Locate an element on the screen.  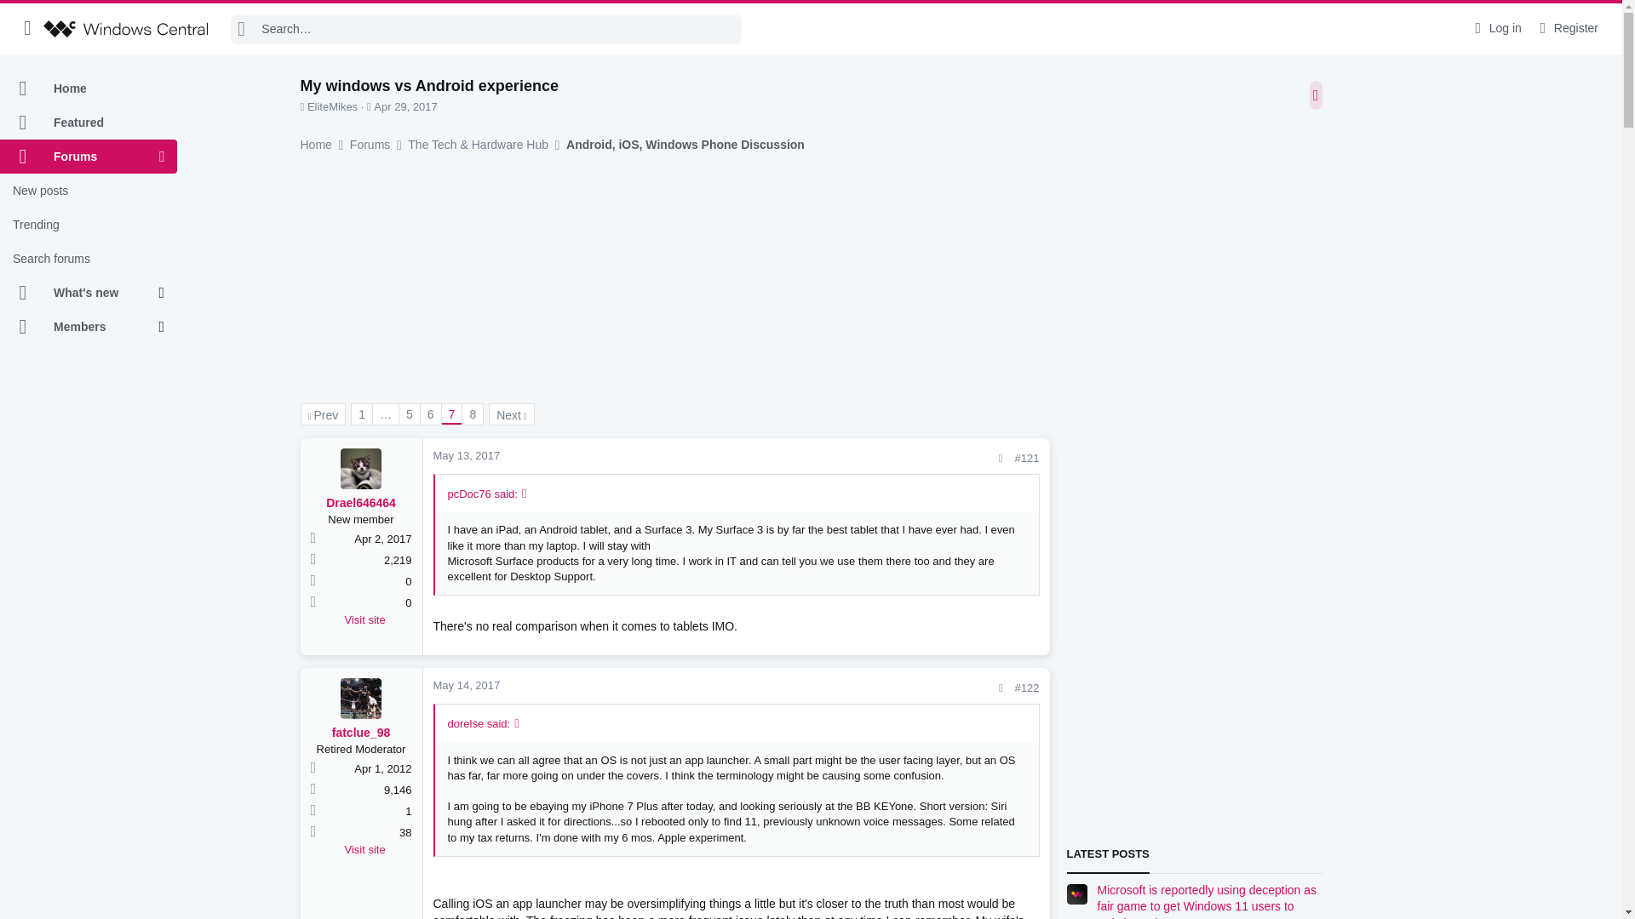
May 13, 2017 at 5:22 AM is located at coordinates (467, 456).